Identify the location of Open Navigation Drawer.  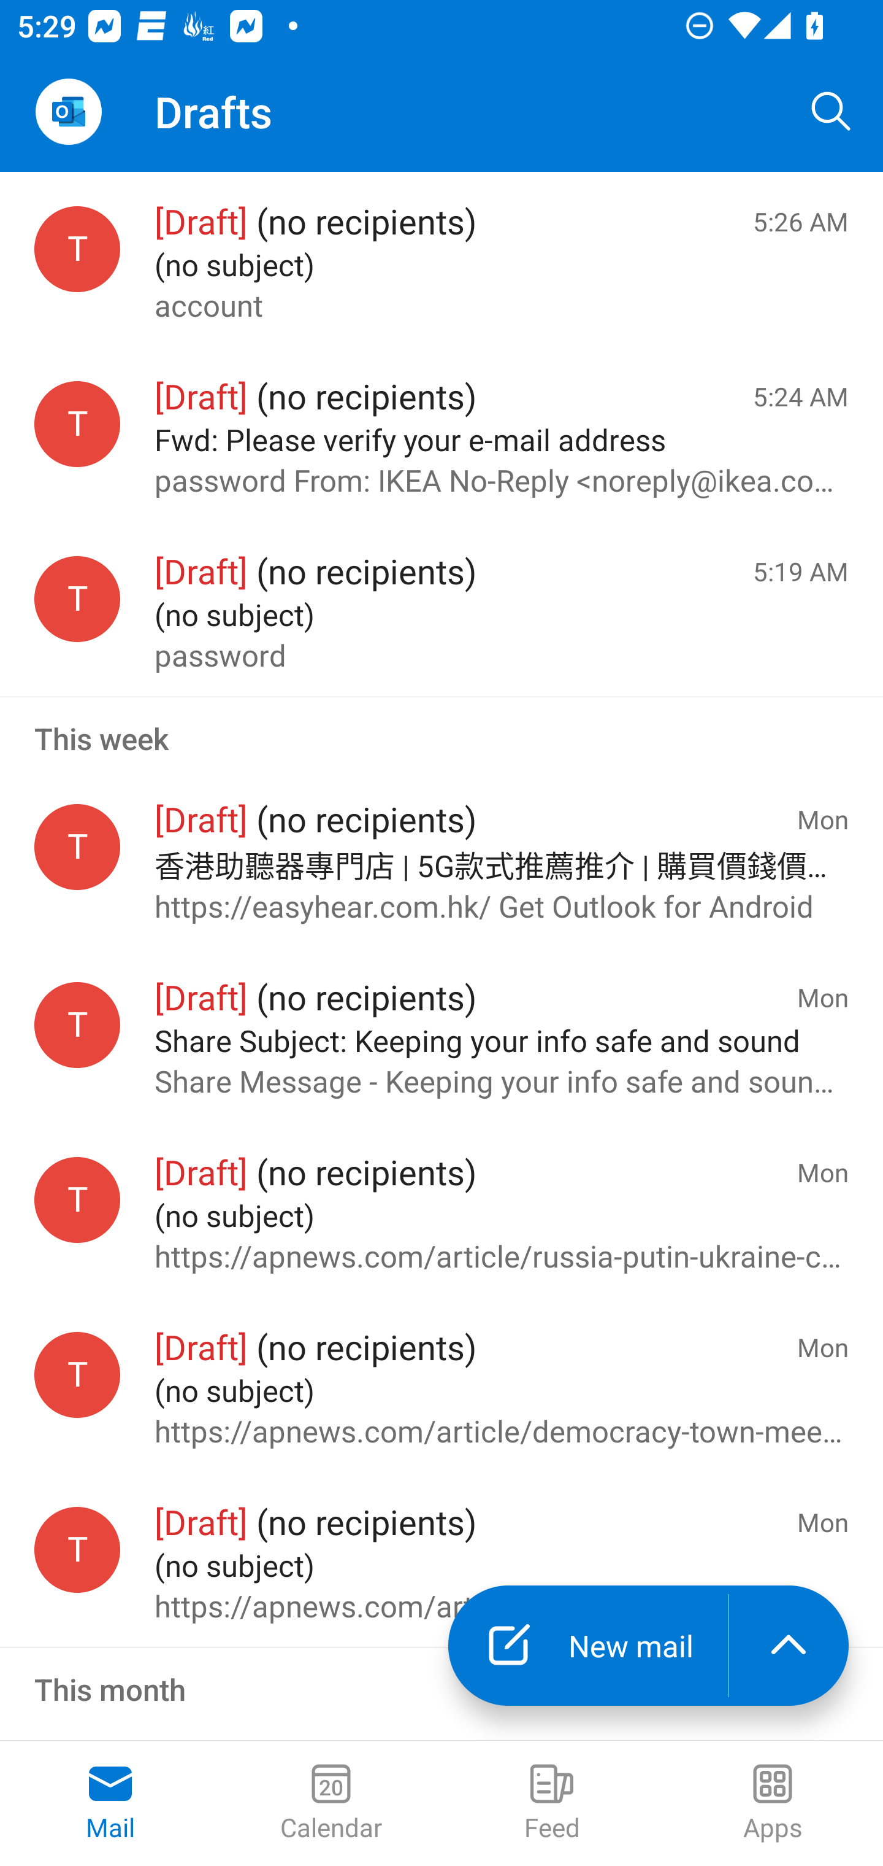
(68, 112).